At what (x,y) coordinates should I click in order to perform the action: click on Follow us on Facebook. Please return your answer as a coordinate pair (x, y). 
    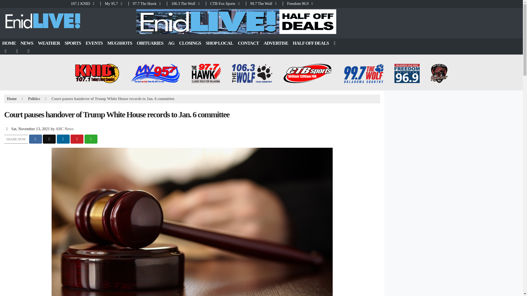
    Looking at the image, I should click on (6, 51).